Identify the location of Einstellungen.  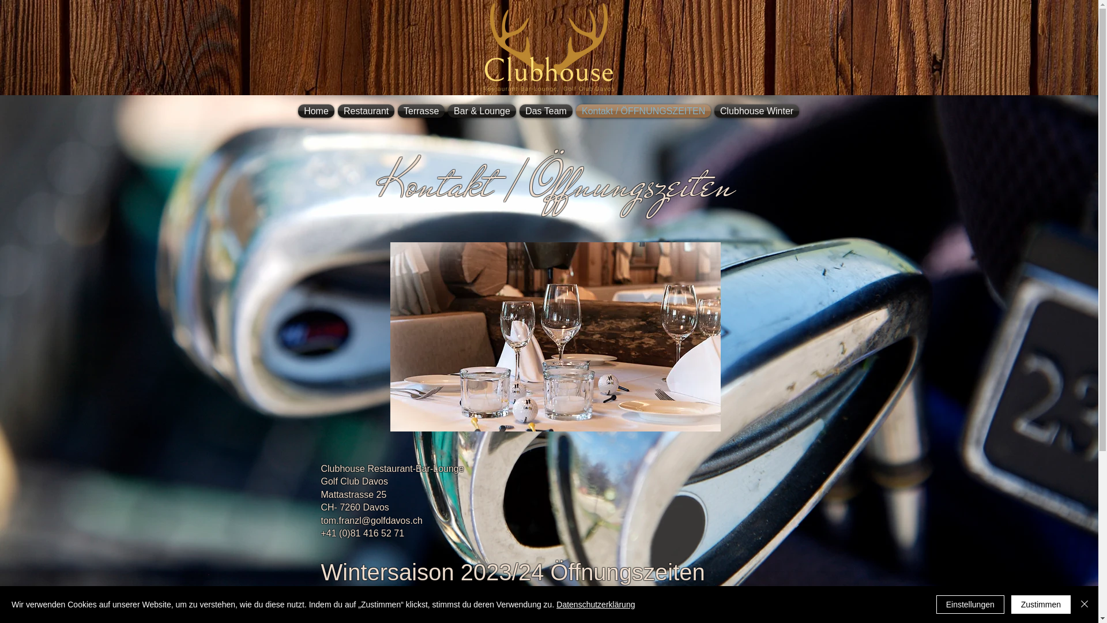
(970, 605).